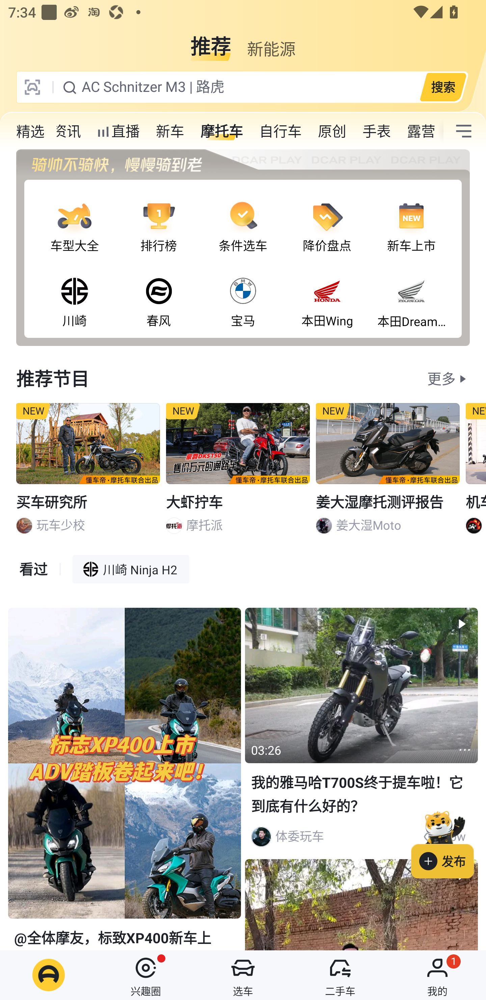  What do you see at coordinates (118, 131) in the screenshot?
I see `直播` at bounding box center [118, 131].